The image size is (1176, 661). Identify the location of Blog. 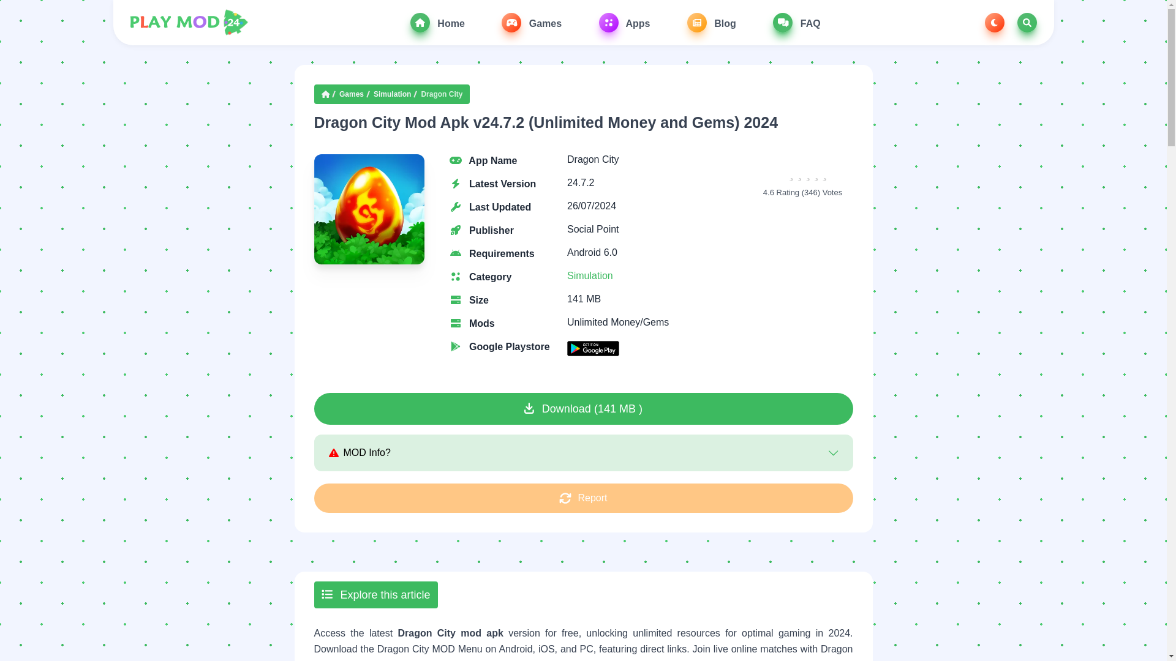
(711, 22).